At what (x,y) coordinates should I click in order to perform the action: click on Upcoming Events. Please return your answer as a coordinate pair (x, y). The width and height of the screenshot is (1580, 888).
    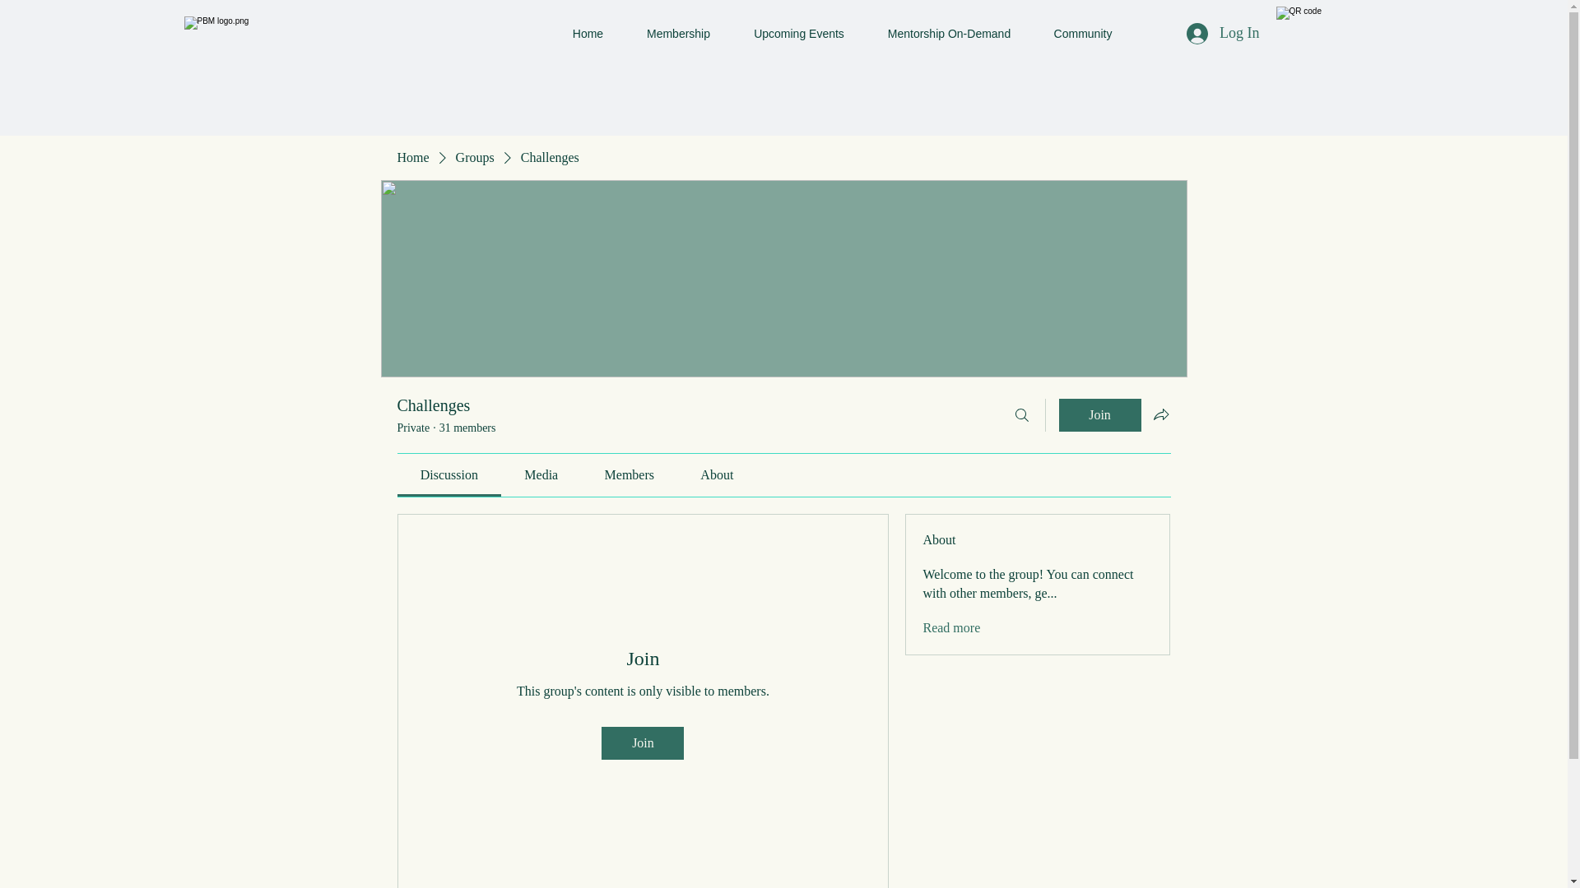
    Looking at the image, I should click on (799, 33).